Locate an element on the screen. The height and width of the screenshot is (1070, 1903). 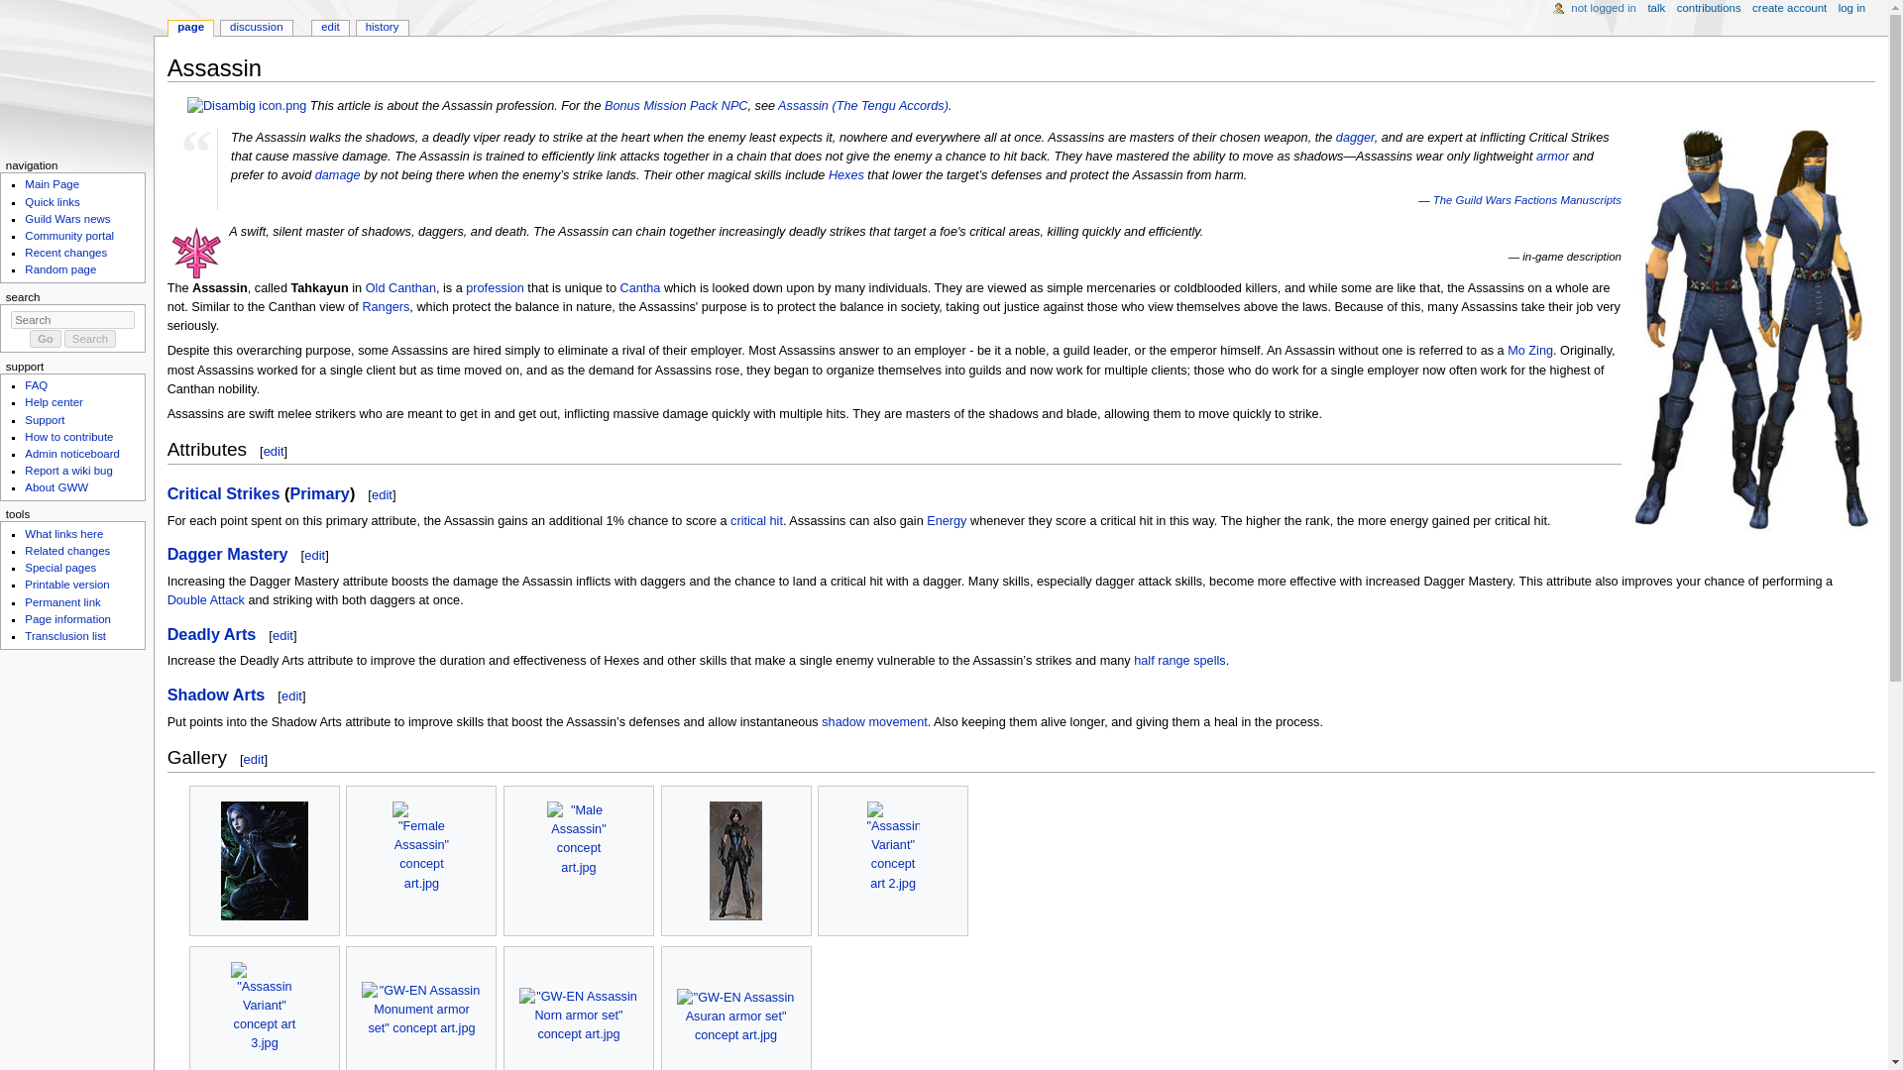
half range spells is located at coordinates (1179, 660).